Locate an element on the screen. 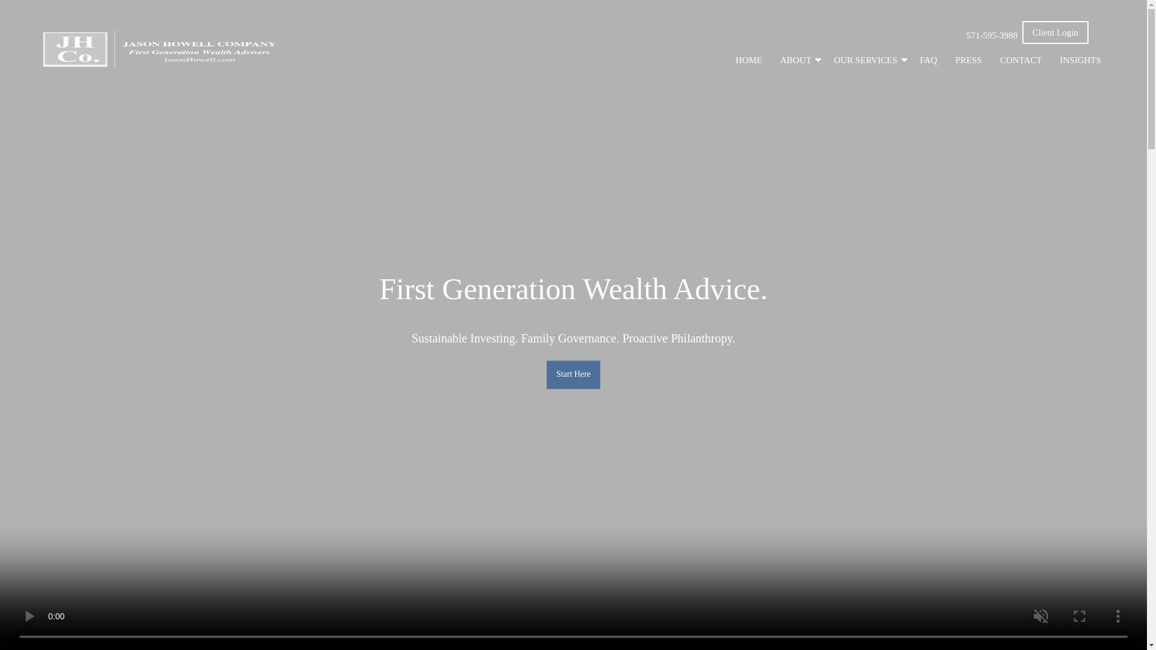  HOME is located at coordinates (749, 60).